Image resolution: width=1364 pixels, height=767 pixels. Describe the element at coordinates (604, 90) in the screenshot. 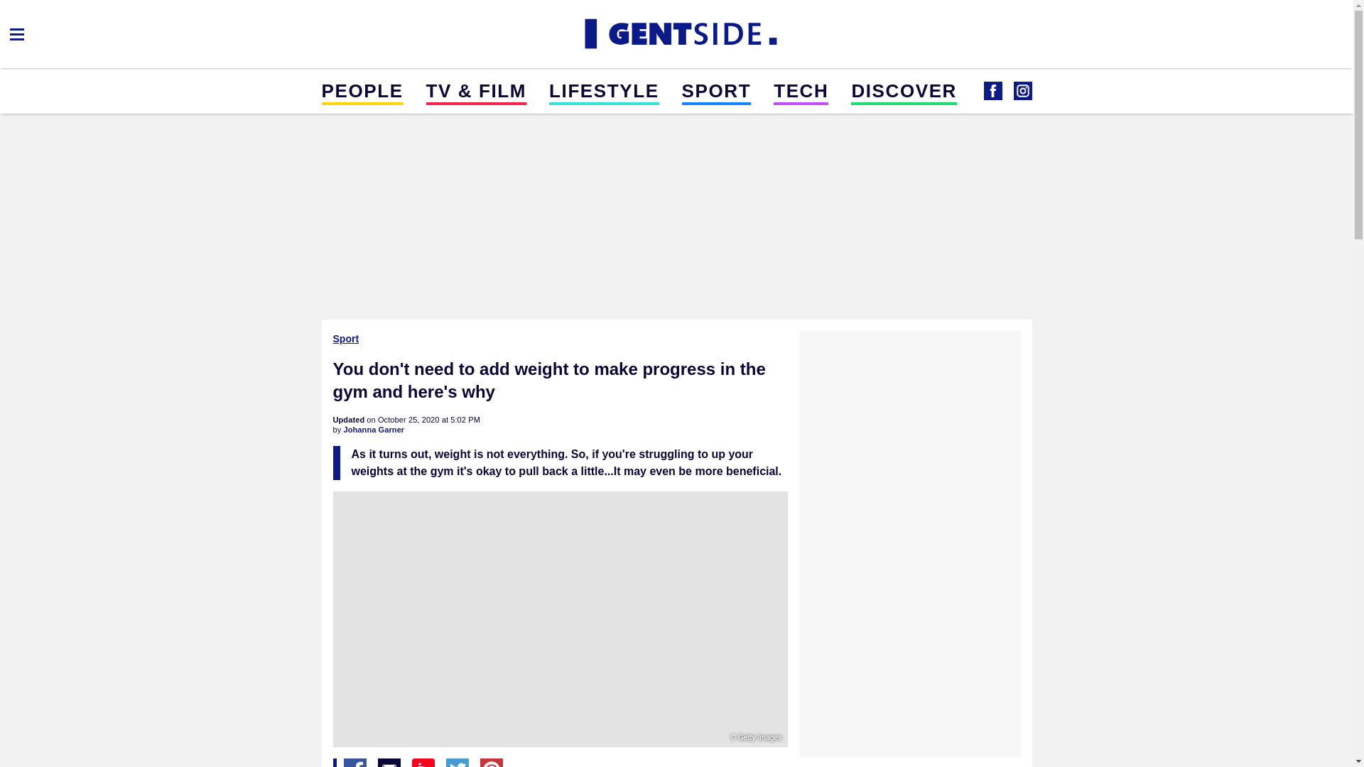

I see `LIFESTYLE` at that location.